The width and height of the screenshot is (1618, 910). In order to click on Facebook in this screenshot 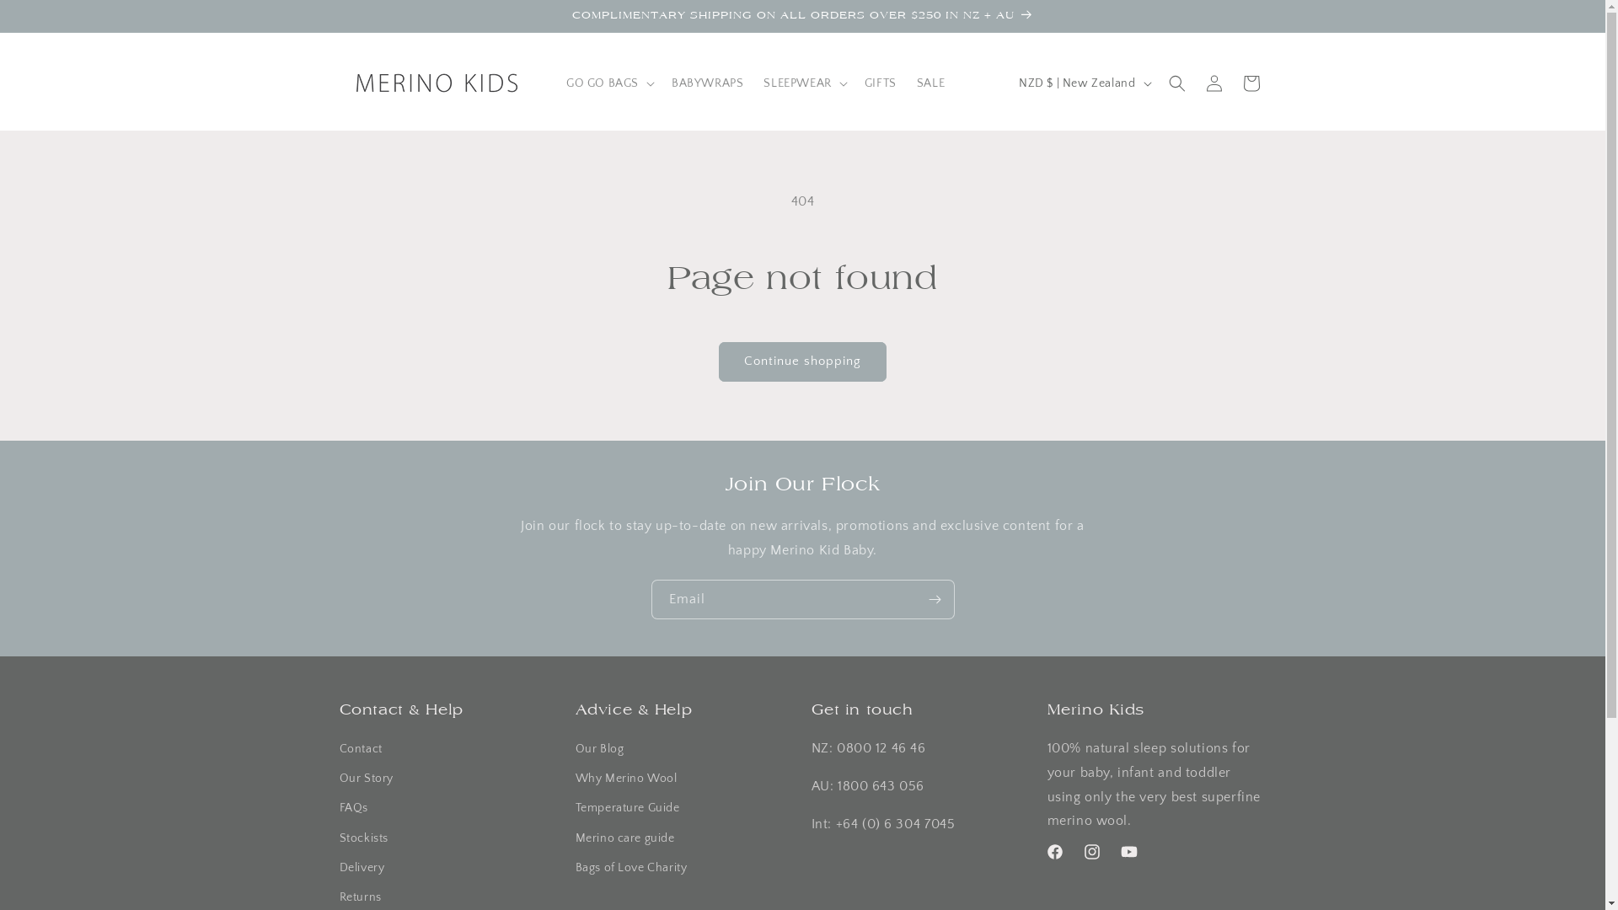, I will do `click(1055, 852)`.